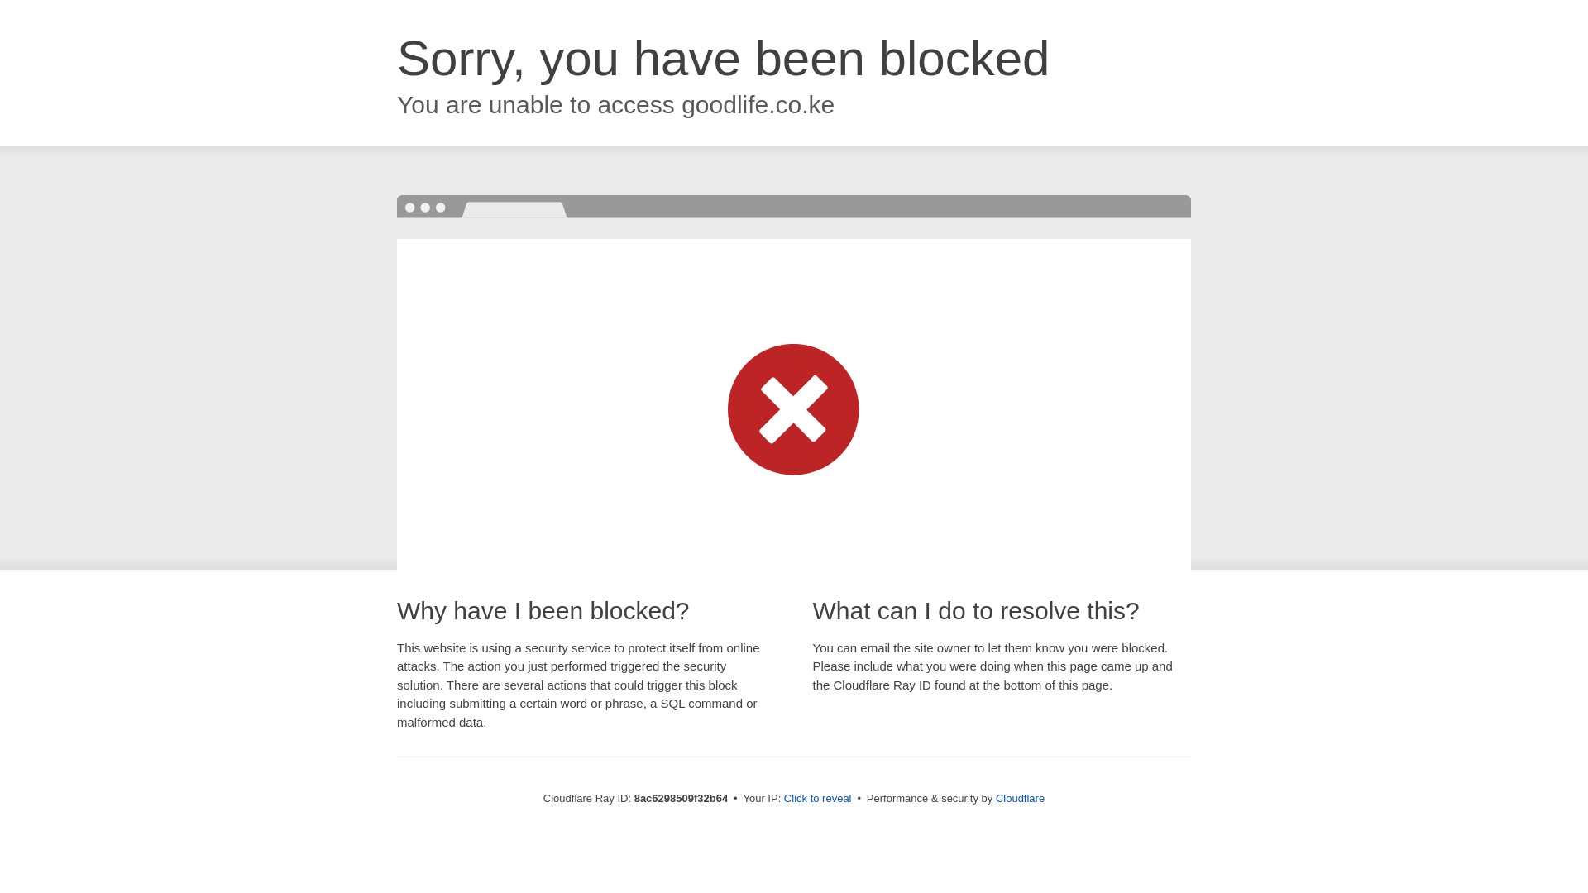 Image resolution: width=1588 pixels, height=893 pixels. Describe the element at coordinates (817, 799) in the screenshot. I see `Click to reveal` at that location.